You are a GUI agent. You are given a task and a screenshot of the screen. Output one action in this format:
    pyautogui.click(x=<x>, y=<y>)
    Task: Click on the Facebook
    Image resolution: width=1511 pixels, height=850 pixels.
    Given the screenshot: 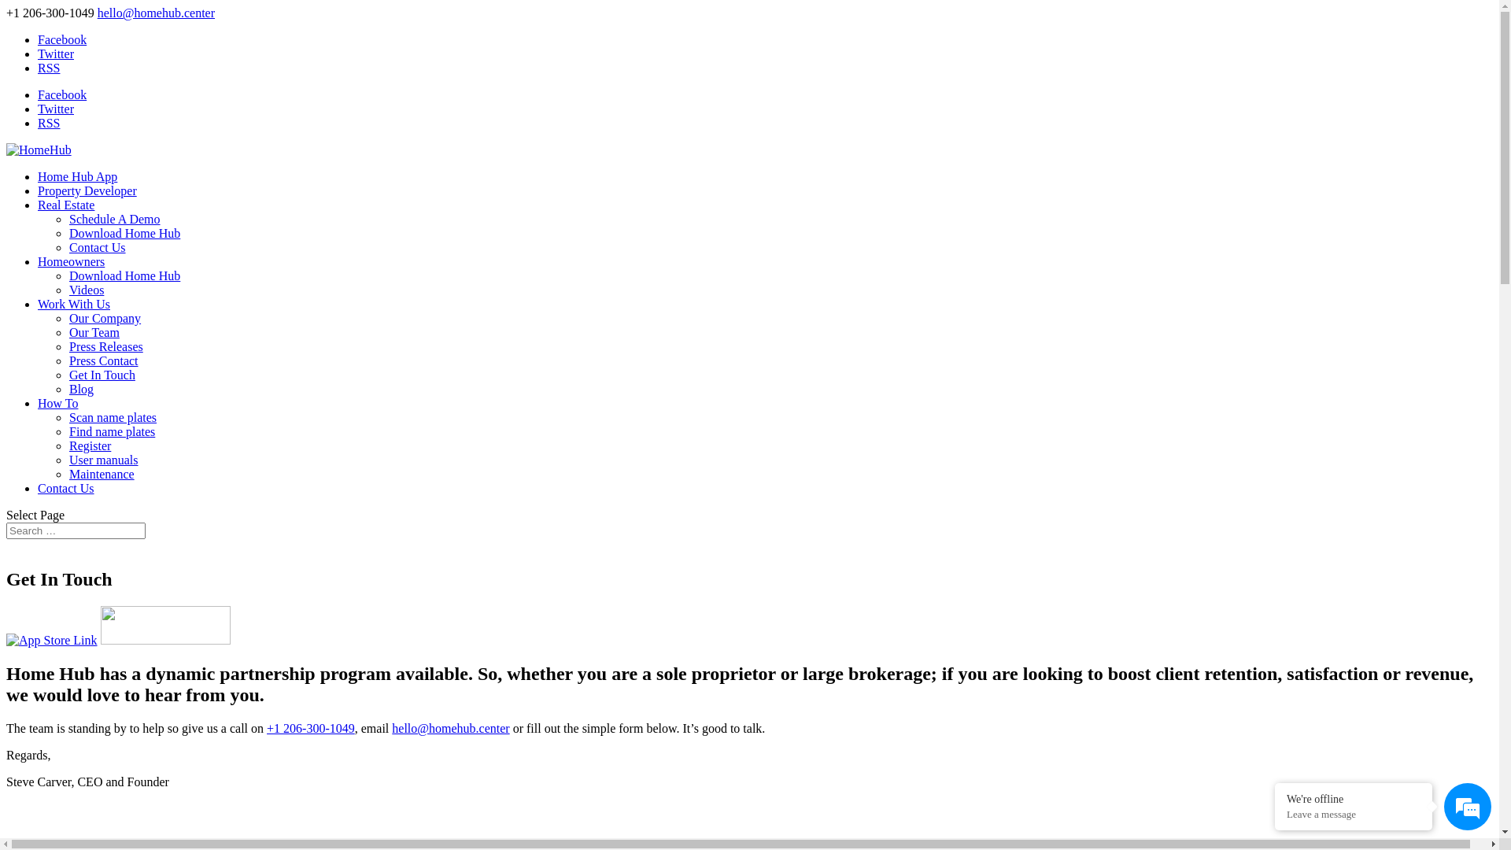 What is the action you would take?
    pyautogui.click(x=62, y=94)
    